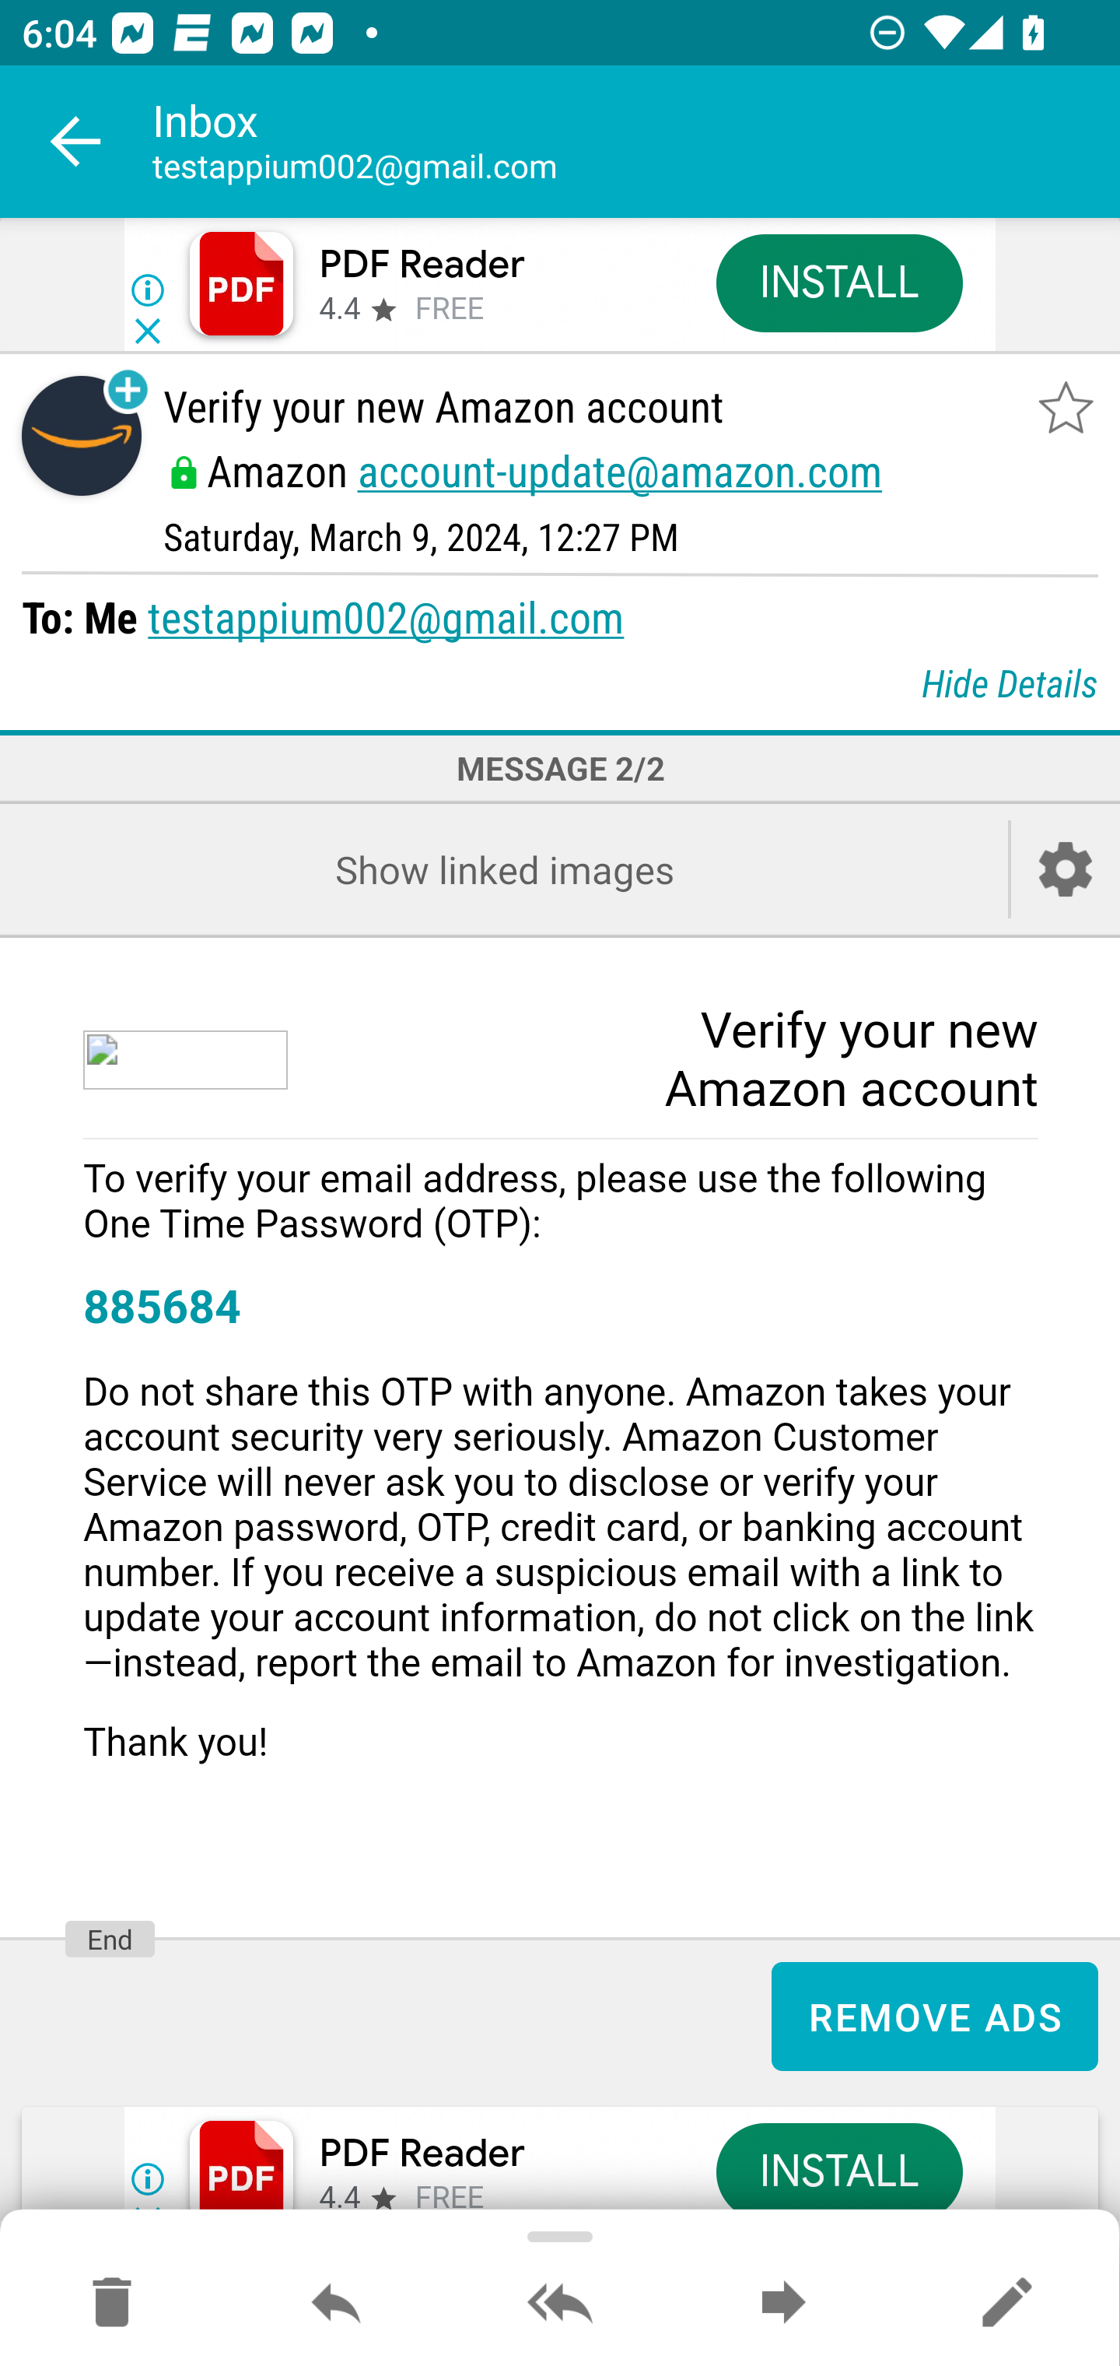 The height and width of the screenshot is (2366, 1120). Describe the element at coordinates (450, 2199) in the screenshot. I see `FREE` at that location.